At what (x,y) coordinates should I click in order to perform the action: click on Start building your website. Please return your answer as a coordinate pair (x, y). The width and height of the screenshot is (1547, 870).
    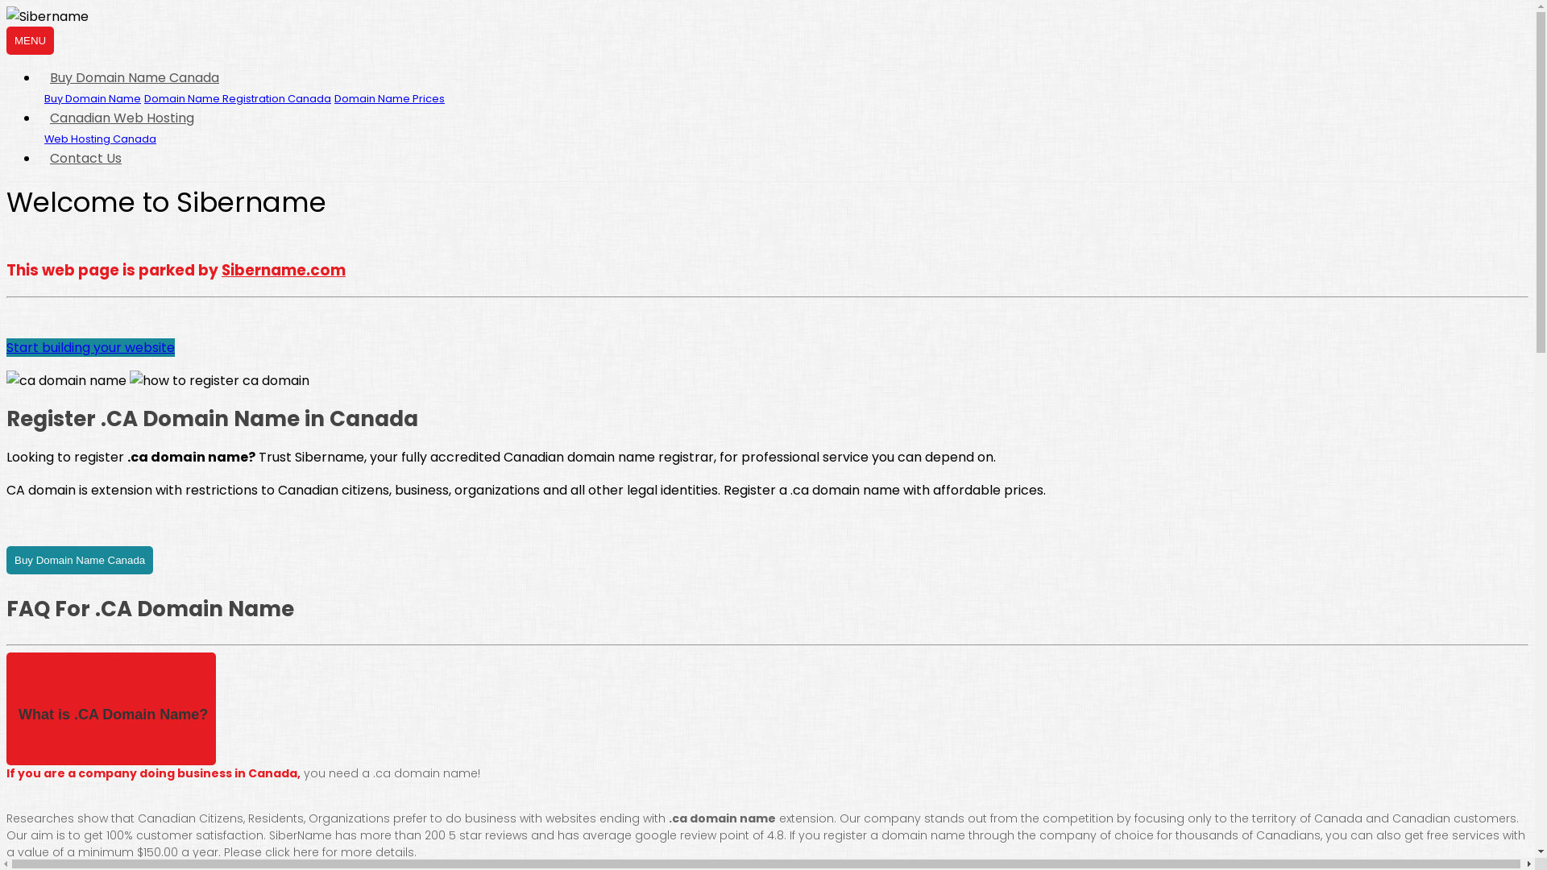
    Looking at the image, I should click on (90, 348).